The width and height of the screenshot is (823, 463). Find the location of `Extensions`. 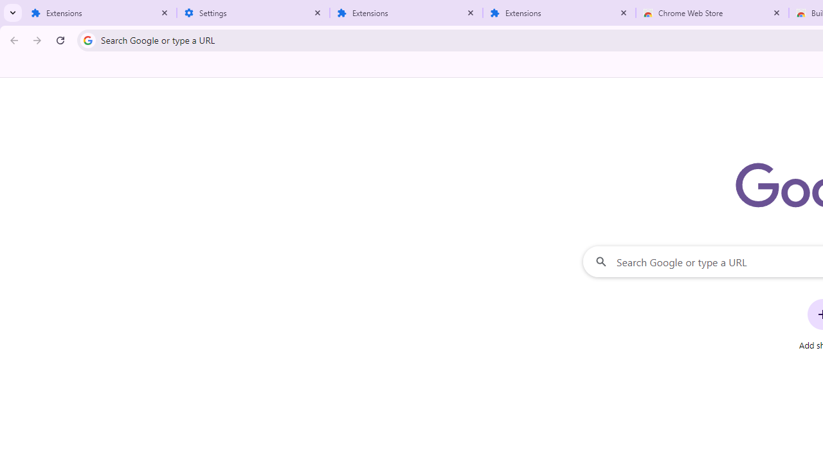

Extensions is located at coordinates (100, 13).